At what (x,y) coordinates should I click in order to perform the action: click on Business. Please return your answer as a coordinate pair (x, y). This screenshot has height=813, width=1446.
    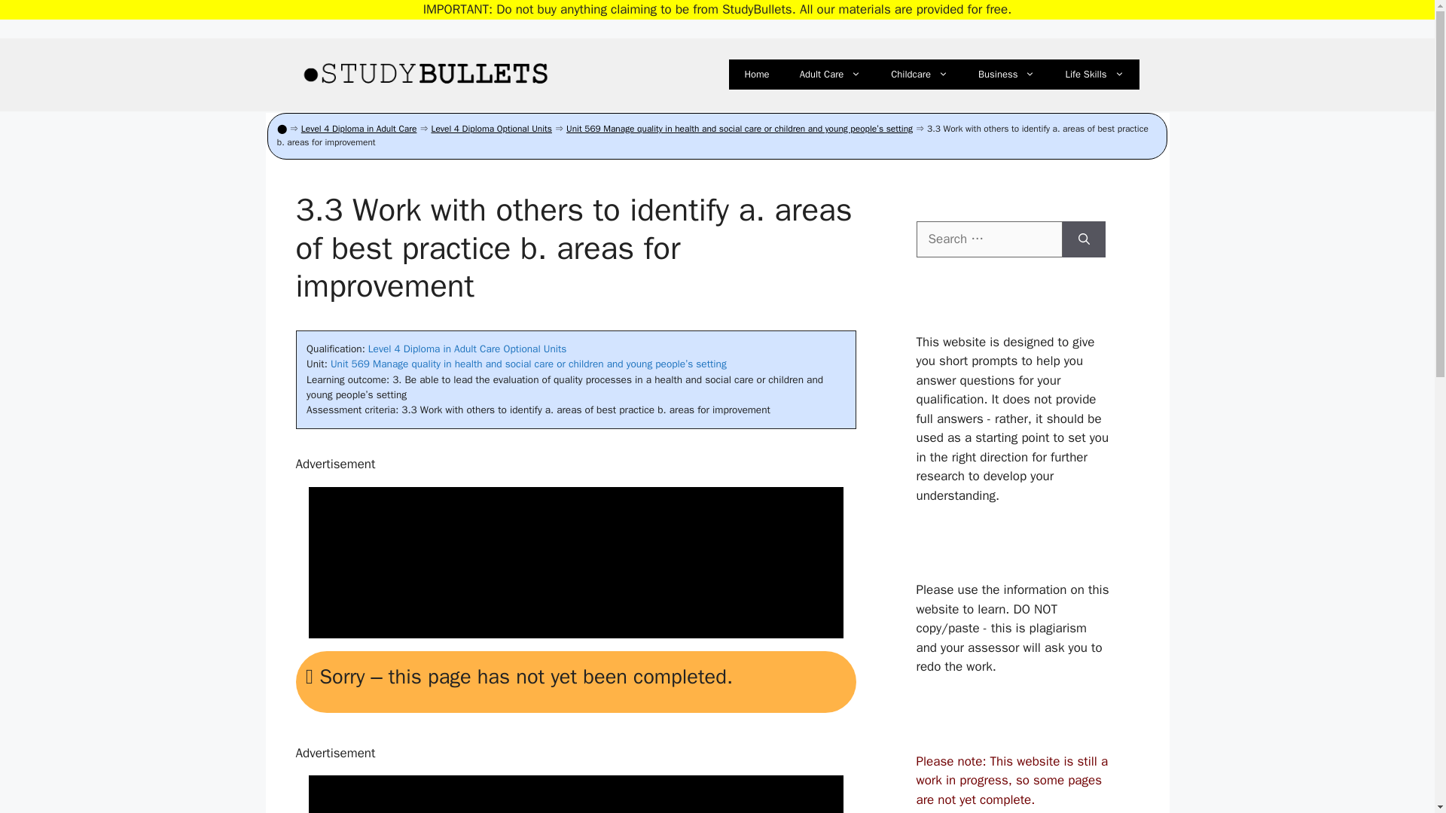
    Looking at the image, I should click on (1006, 74).